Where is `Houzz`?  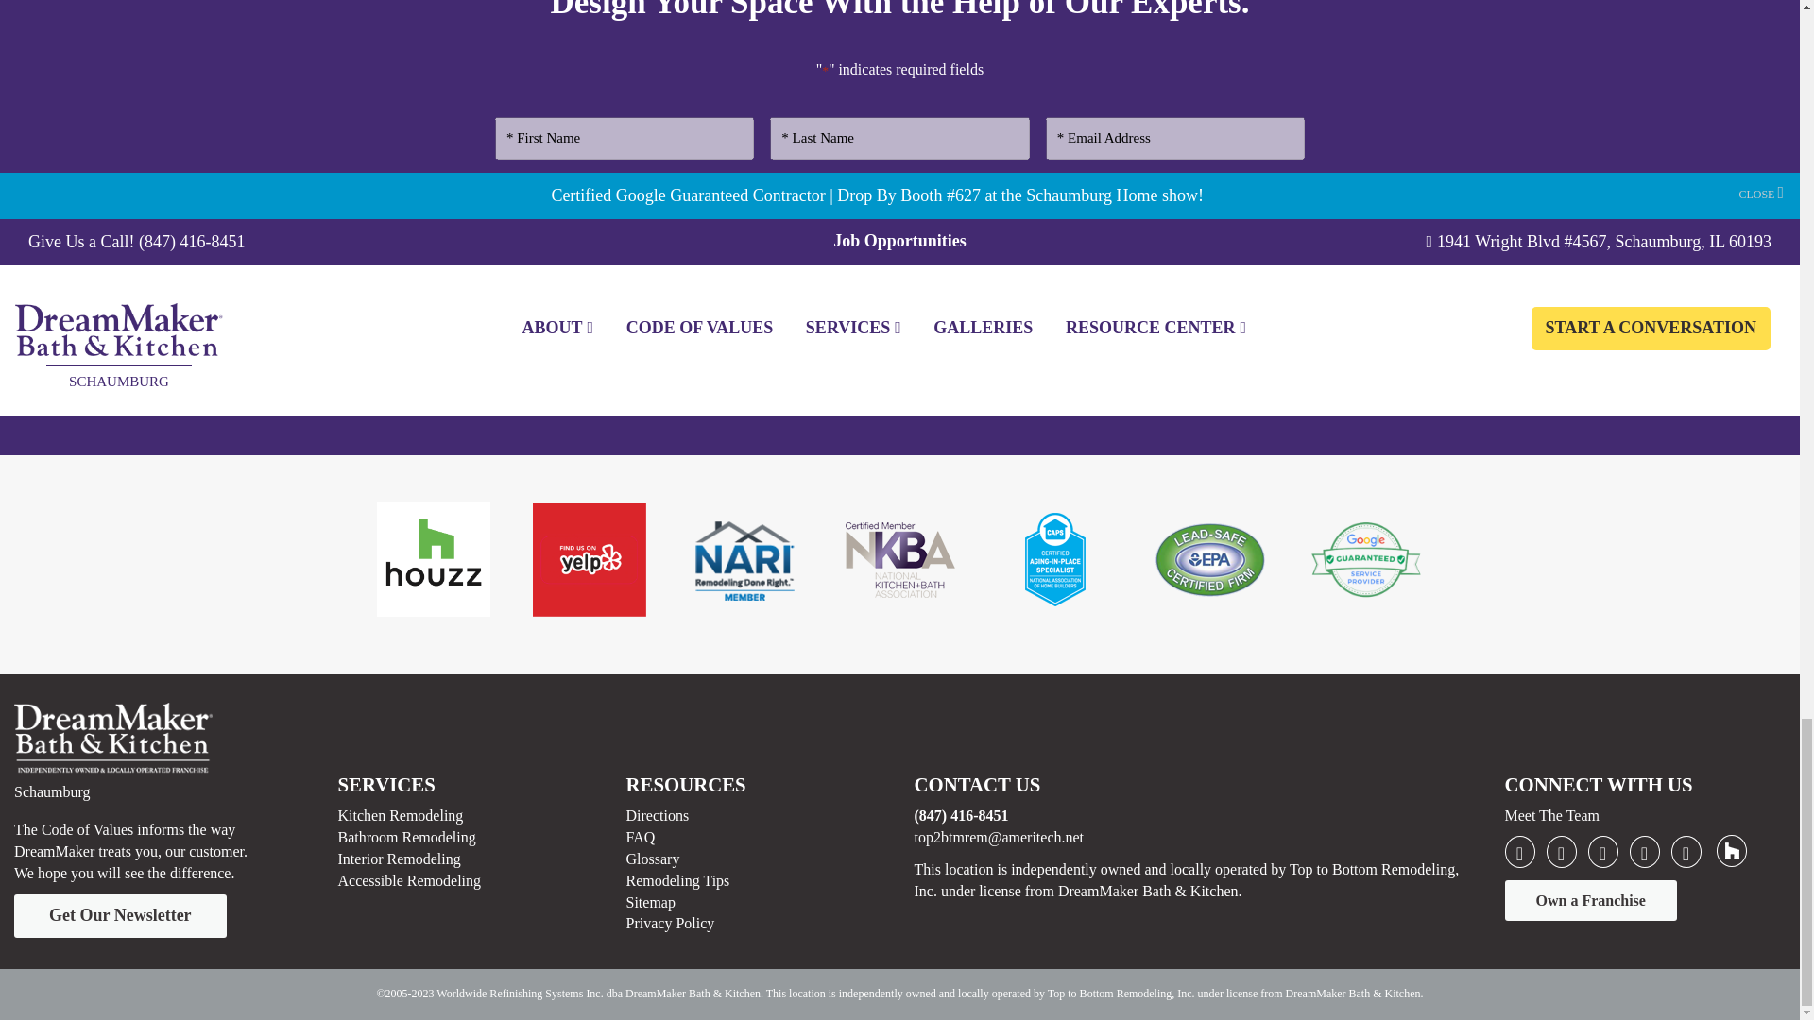 Houzz is located at coordinates (433, 559).